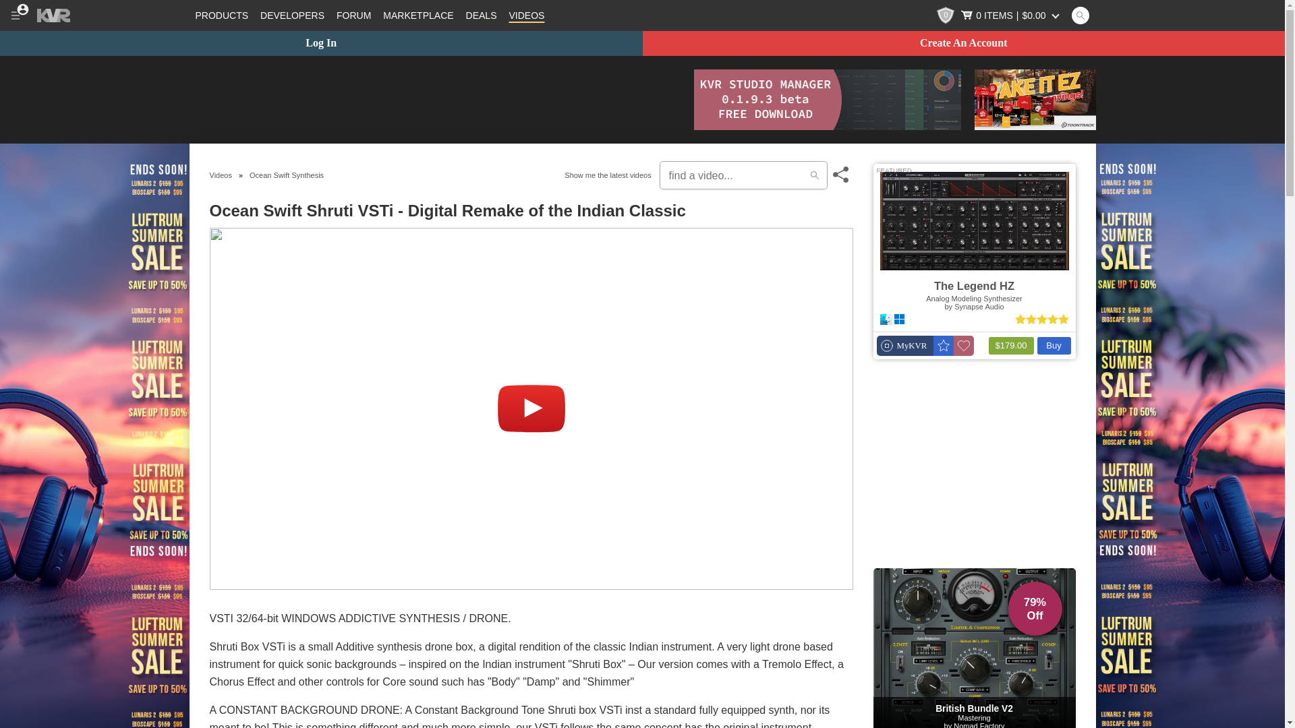  Describe the element at coordinates (840, 175) in the screenshot. I see `Share This` at that location.